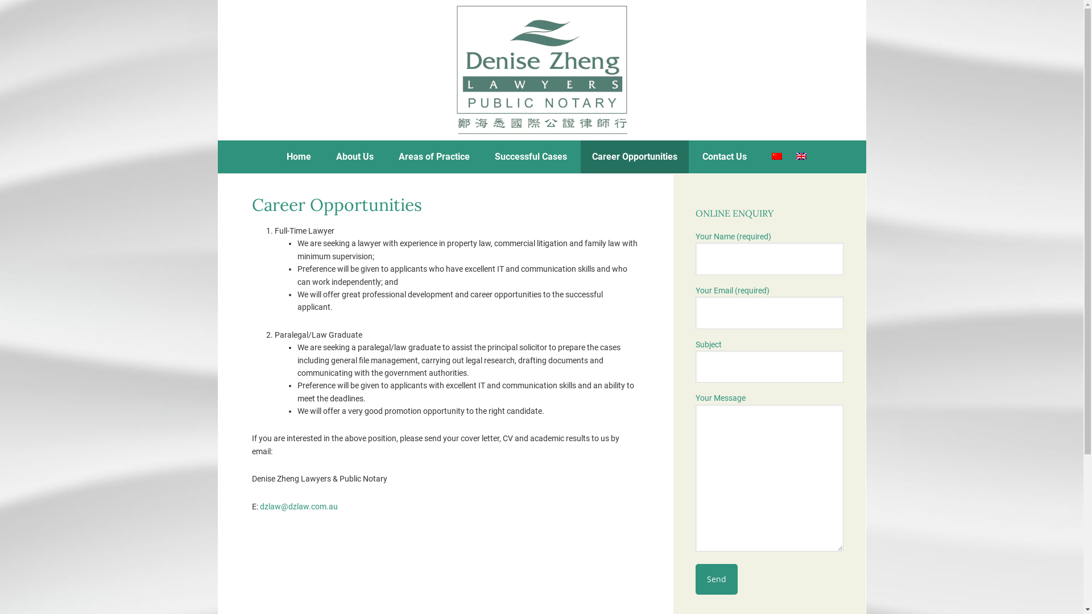 The width and height of the screenshot is (1092, 614). Describe the element at coordinates (716, 579) in the screenshot. I see `Send` at that location.